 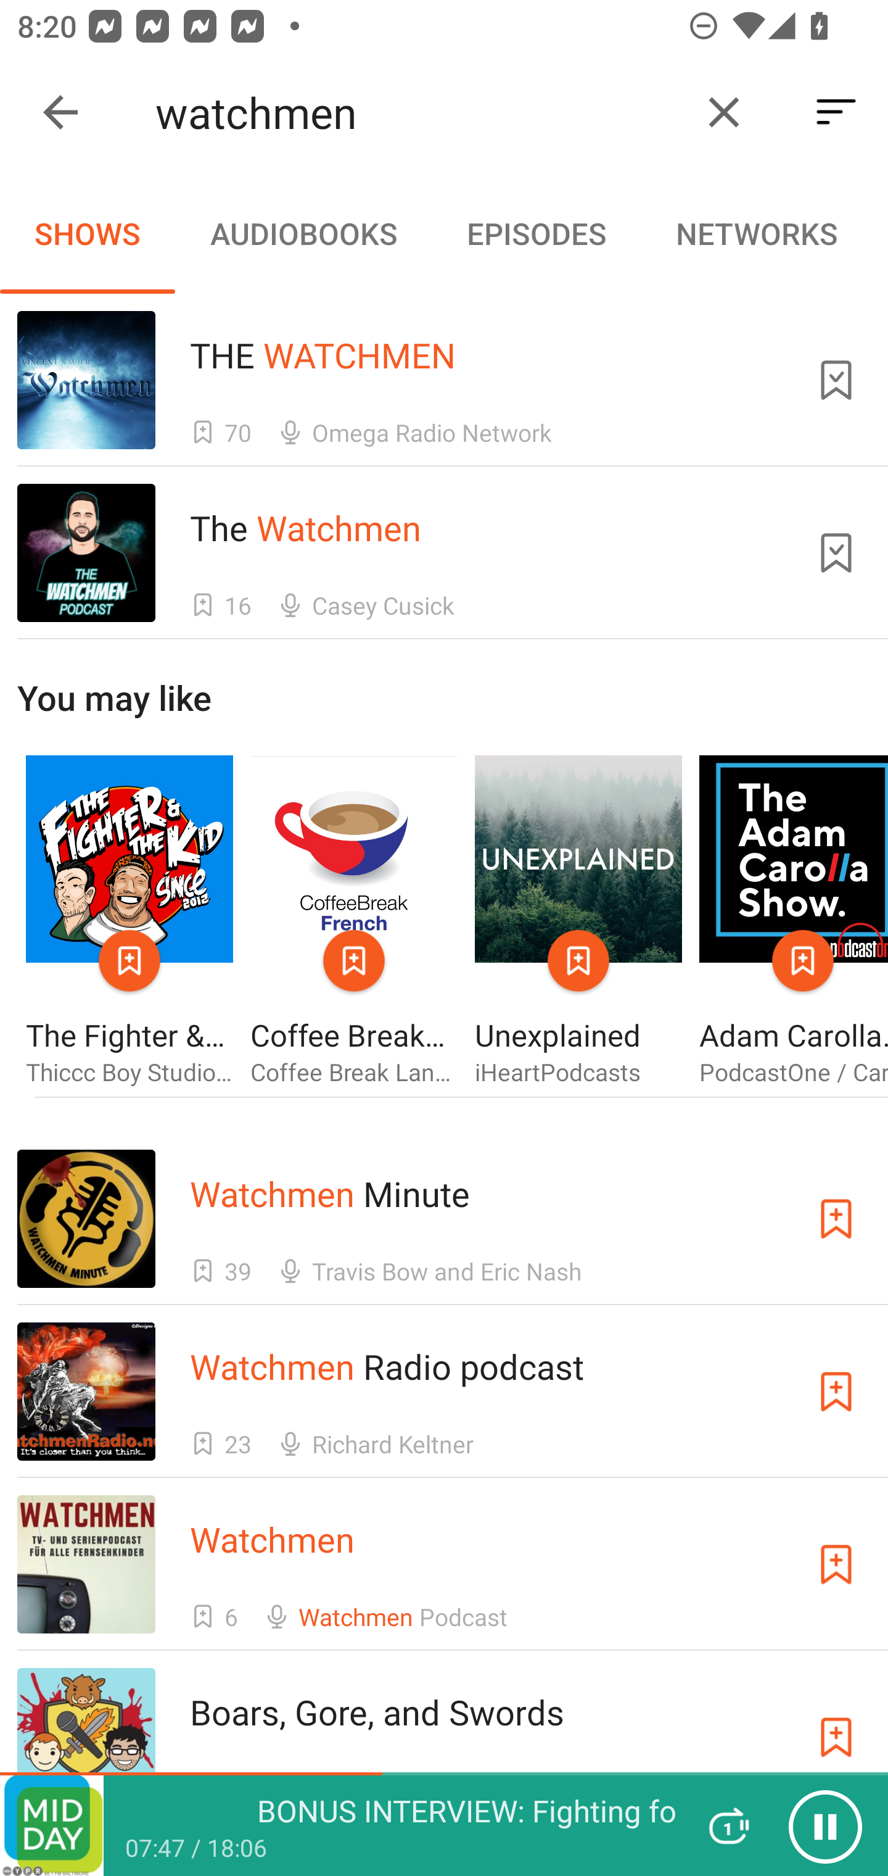 What do you see at coordinates (724, 112) in the screenshot?
I see `Clear query` at bounding box center [724, 112].